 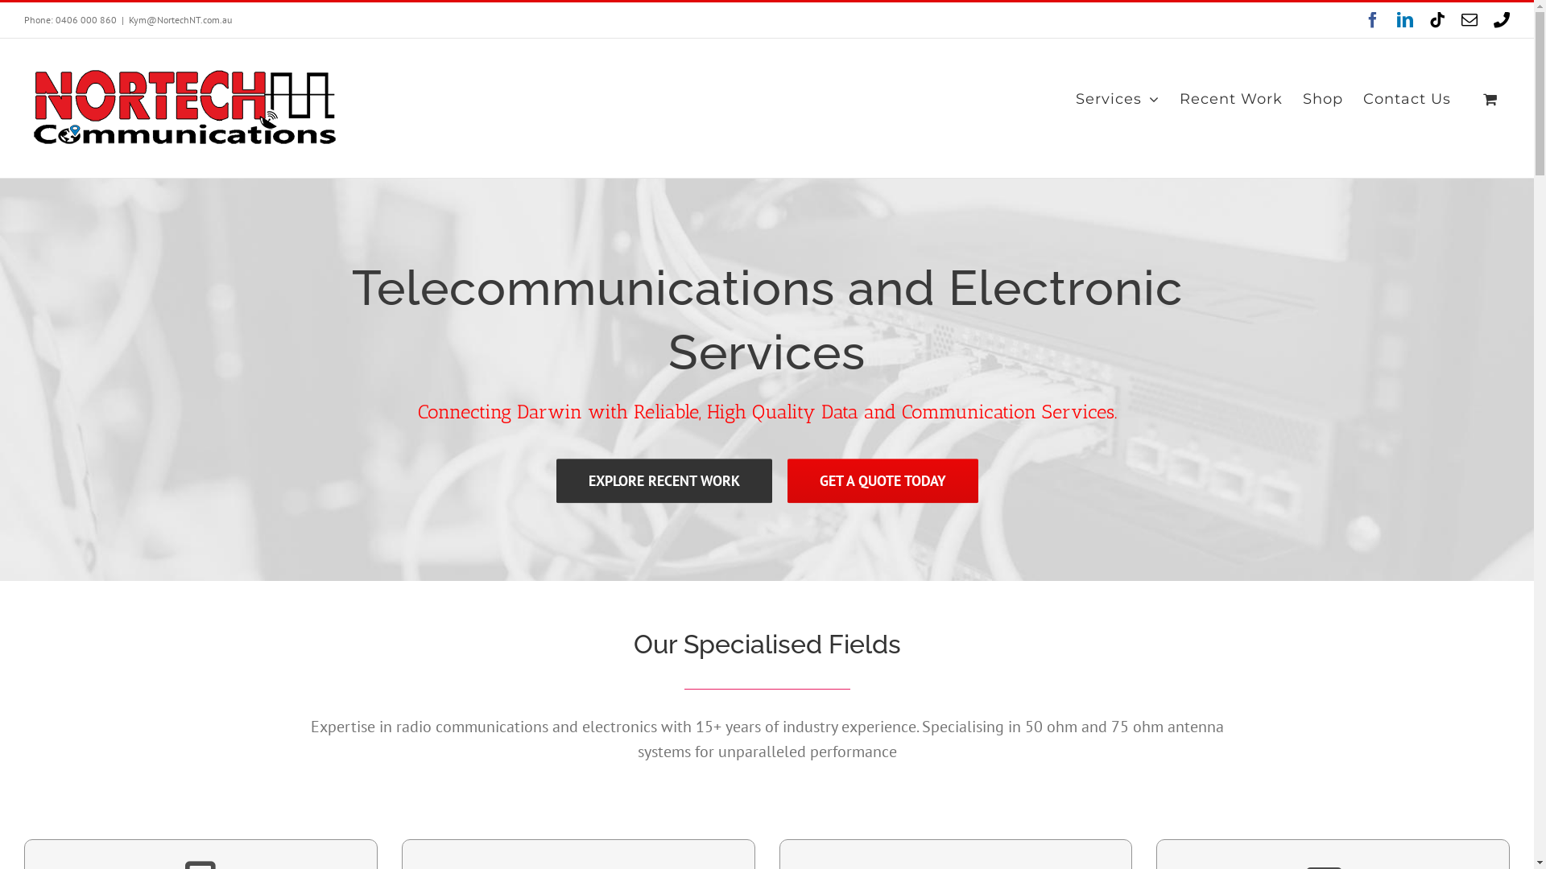 What do you see at coordinates (1408, 99) in the screenshot?
I see `Contact Us` at bounding box center [1408, 99].